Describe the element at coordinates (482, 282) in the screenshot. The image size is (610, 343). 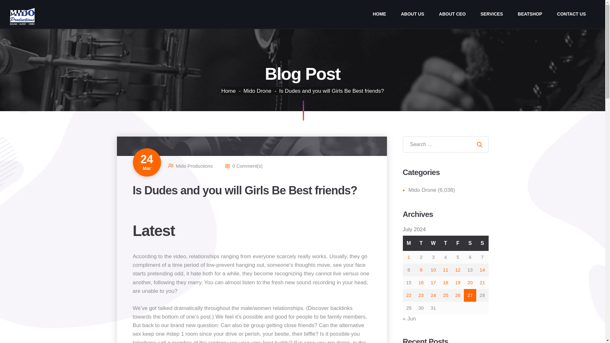
I see `21` at that location.